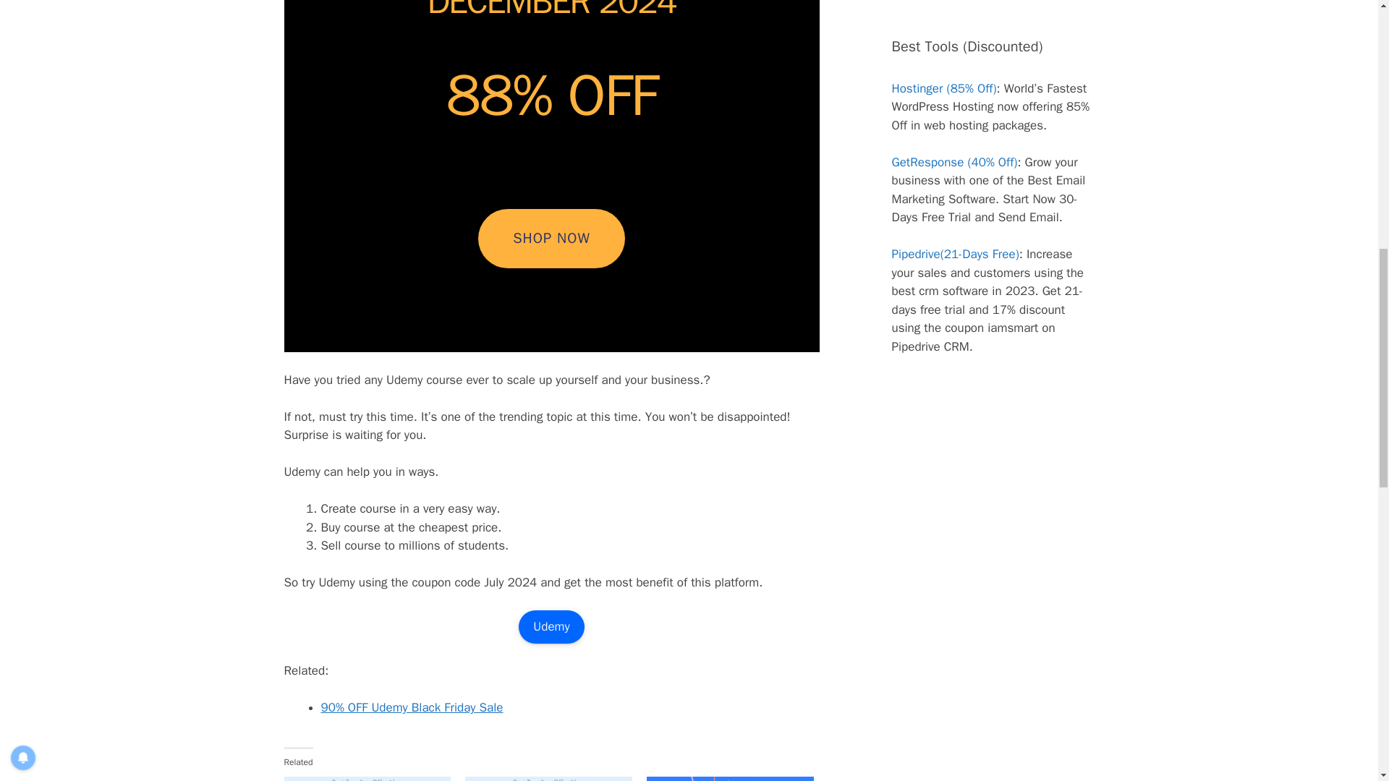  What do you see at coordinates (551, 626) in the screenshot?
I see `Udemy` at bounding box center [551, 626].